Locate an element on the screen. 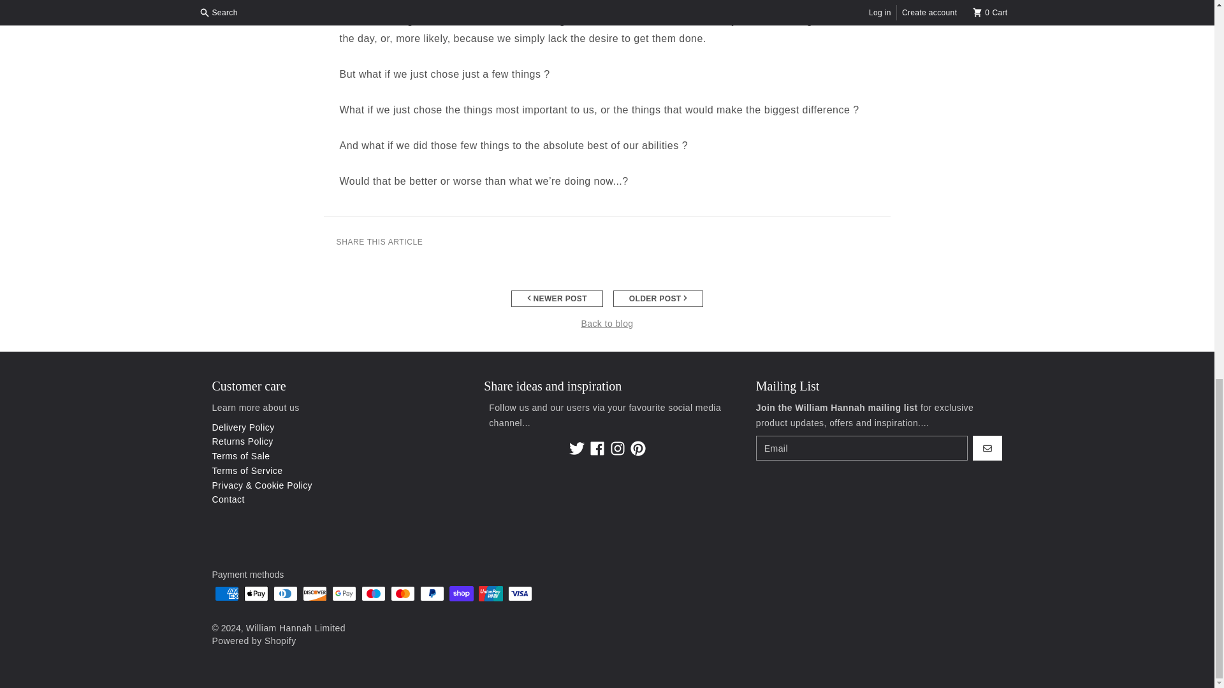 The width and height of the screenshot is (1224, 688). Instagram - William Hannah Limited is located at coordinates (617, 448).